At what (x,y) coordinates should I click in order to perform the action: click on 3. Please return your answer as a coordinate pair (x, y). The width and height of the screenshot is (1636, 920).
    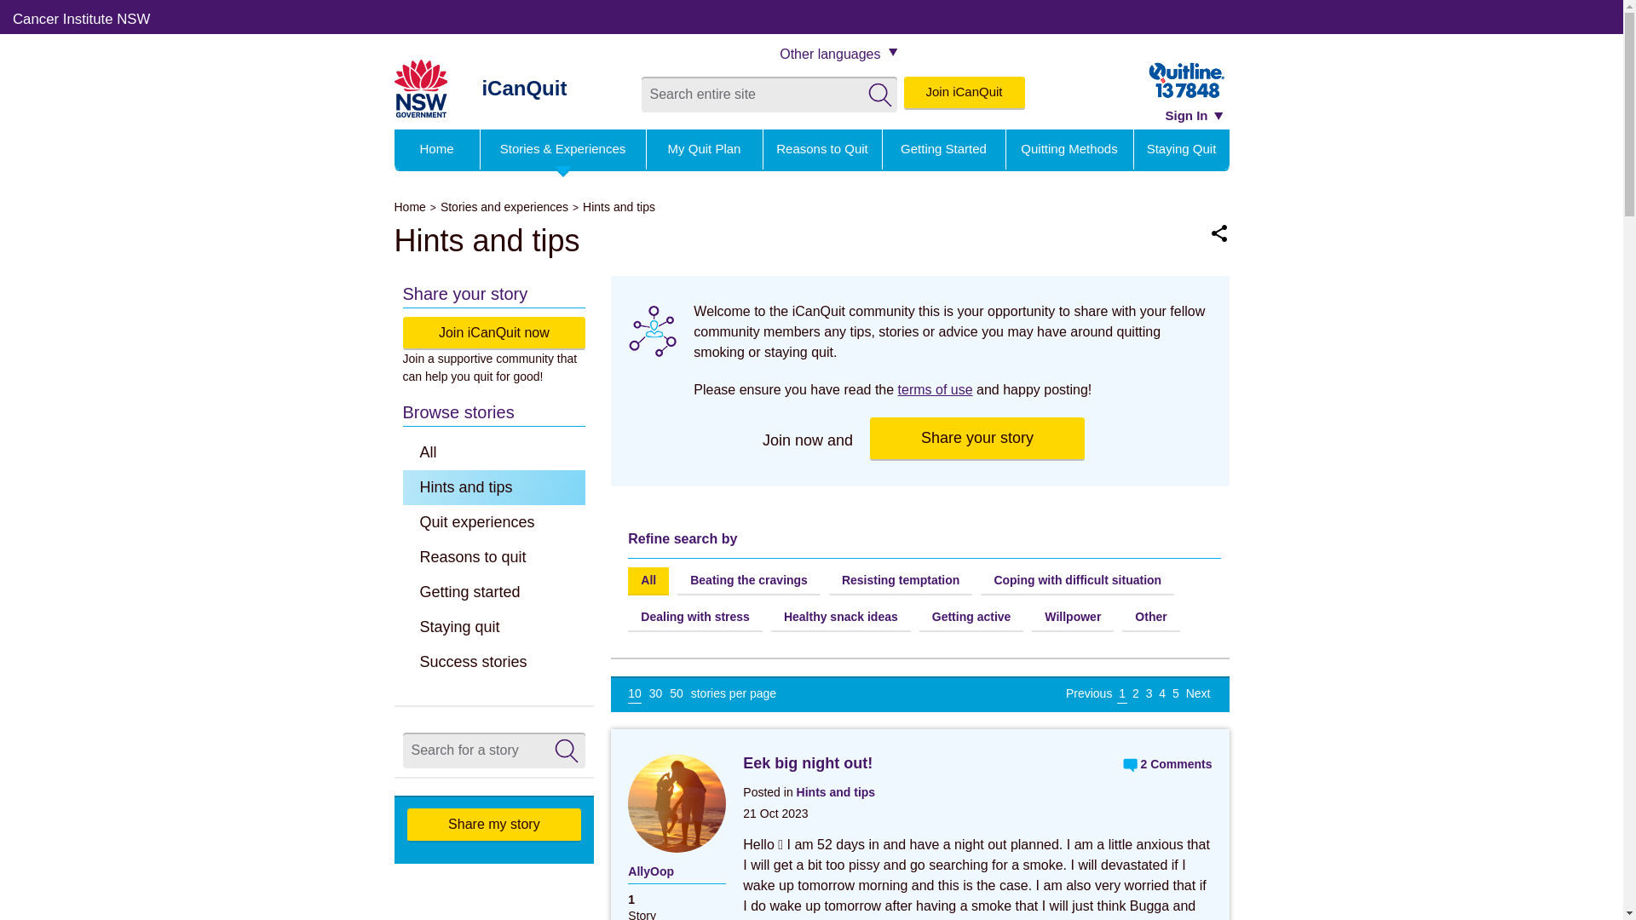
    Looking at the image, I should click on (1149, 693).